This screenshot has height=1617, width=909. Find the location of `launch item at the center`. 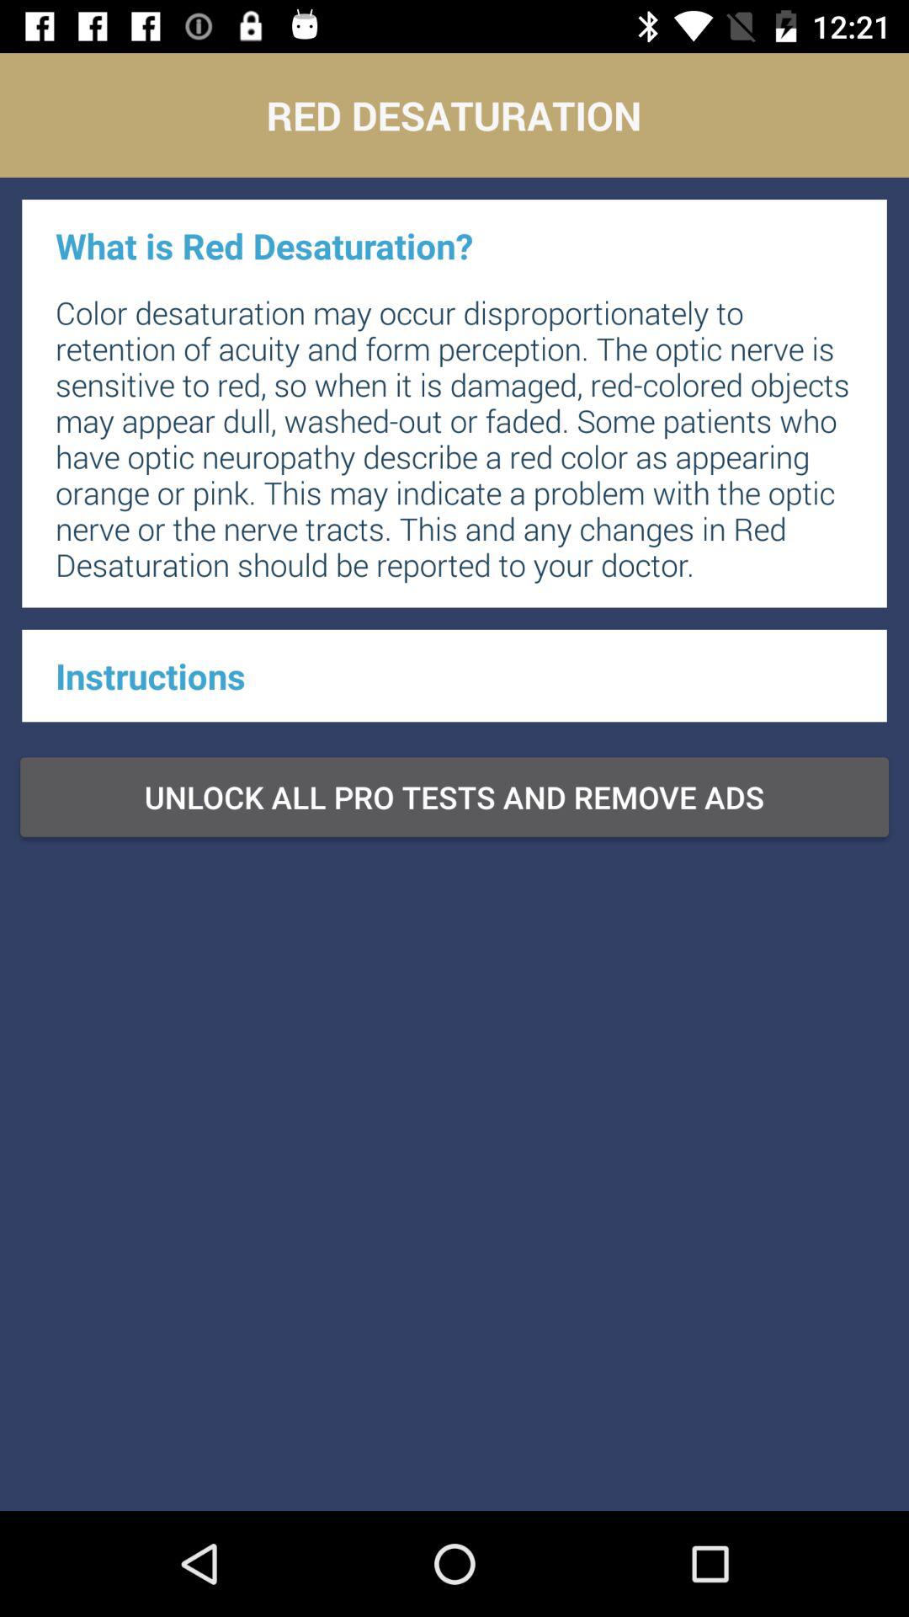

launch item at the center is located at coordinates (454, 797).